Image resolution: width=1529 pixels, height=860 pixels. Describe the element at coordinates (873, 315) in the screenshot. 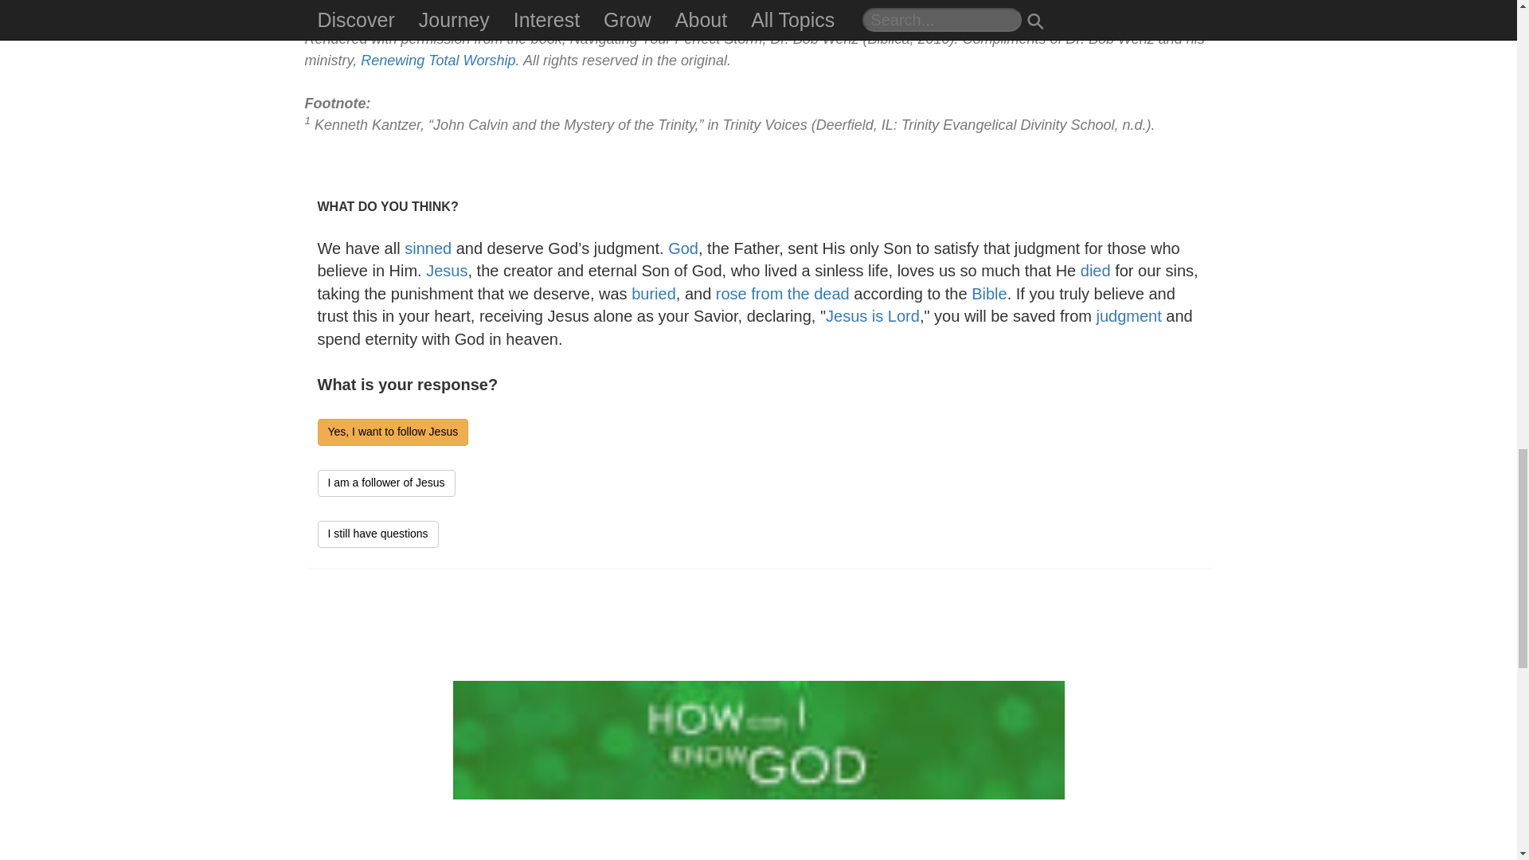

I see `Jesus is Lord` at that location.